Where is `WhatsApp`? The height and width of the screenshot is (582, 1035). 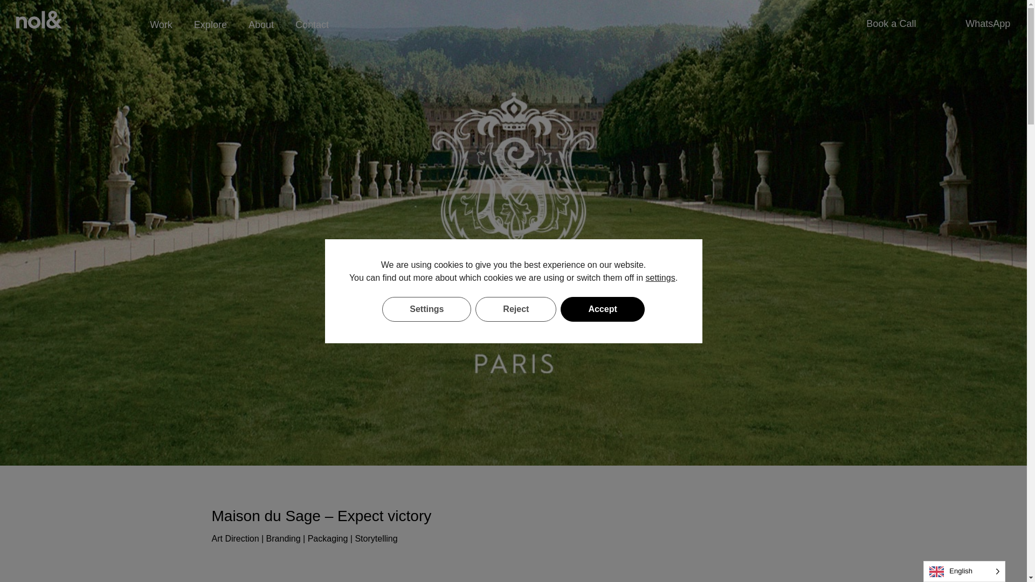
WhatsApp is located at coordinates (988, 13).